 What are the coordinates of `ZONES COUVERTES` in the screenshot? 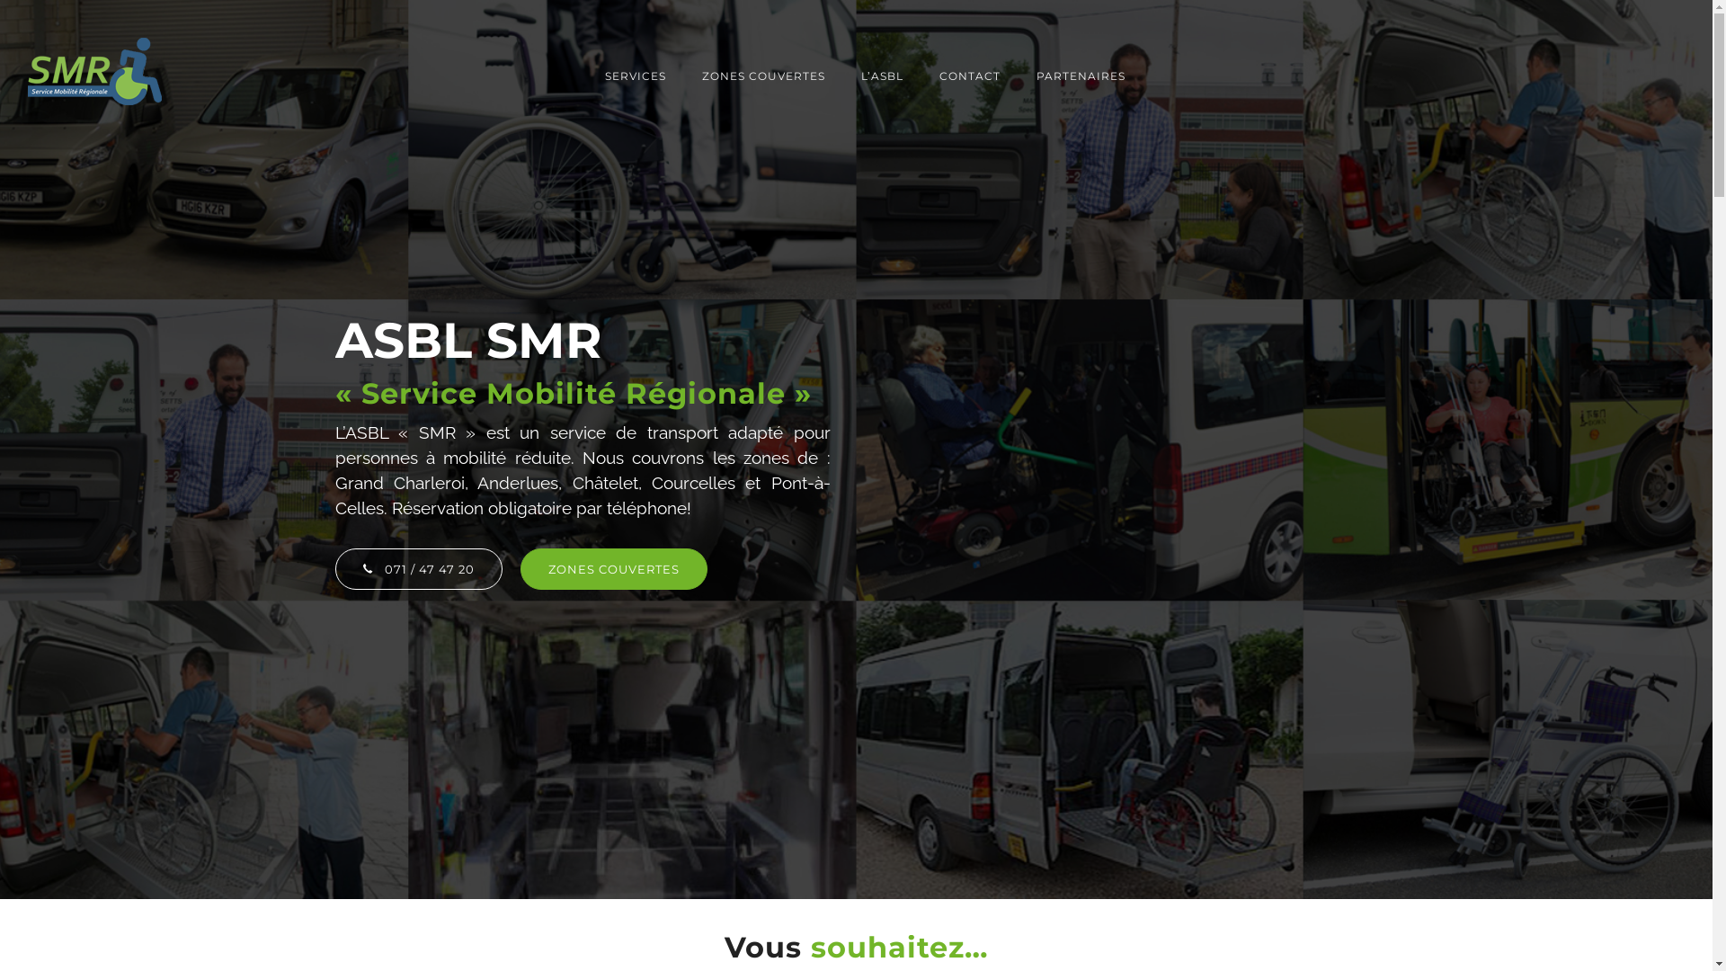 It's located at (613, 569).